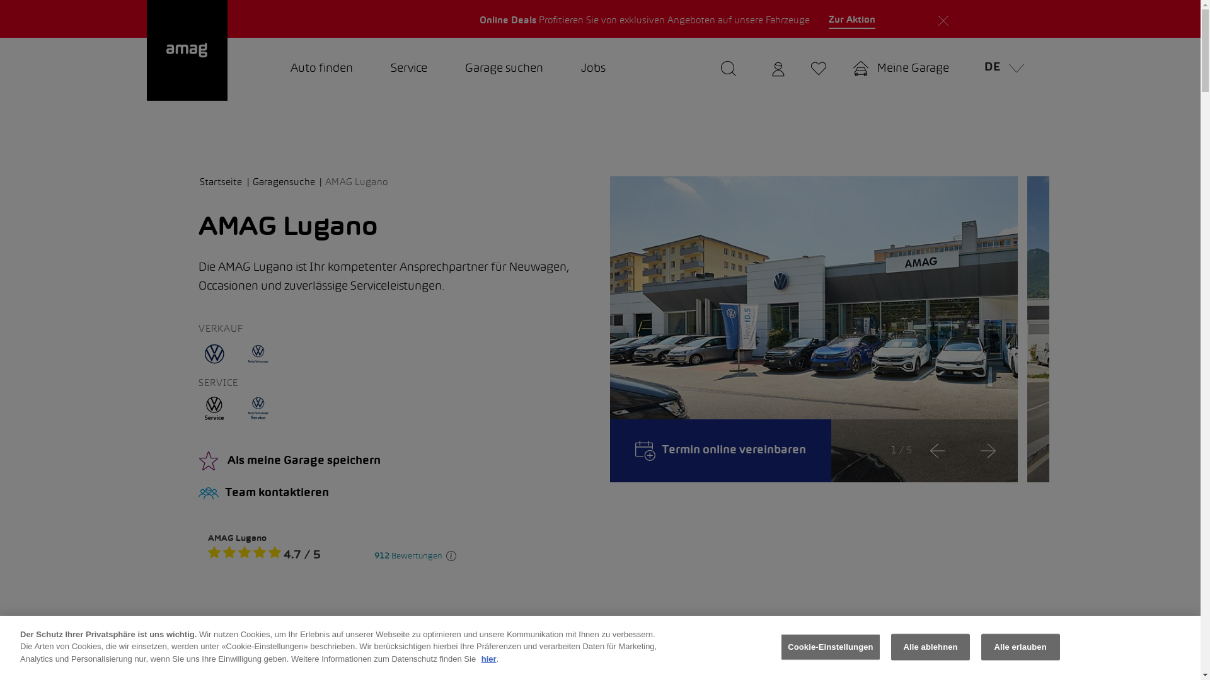 The image size is (1210, 680). What do you see at coordinates (395, 494) in the screenshot?
I see `Team kontaktieren` at bounding box center [395, 494].